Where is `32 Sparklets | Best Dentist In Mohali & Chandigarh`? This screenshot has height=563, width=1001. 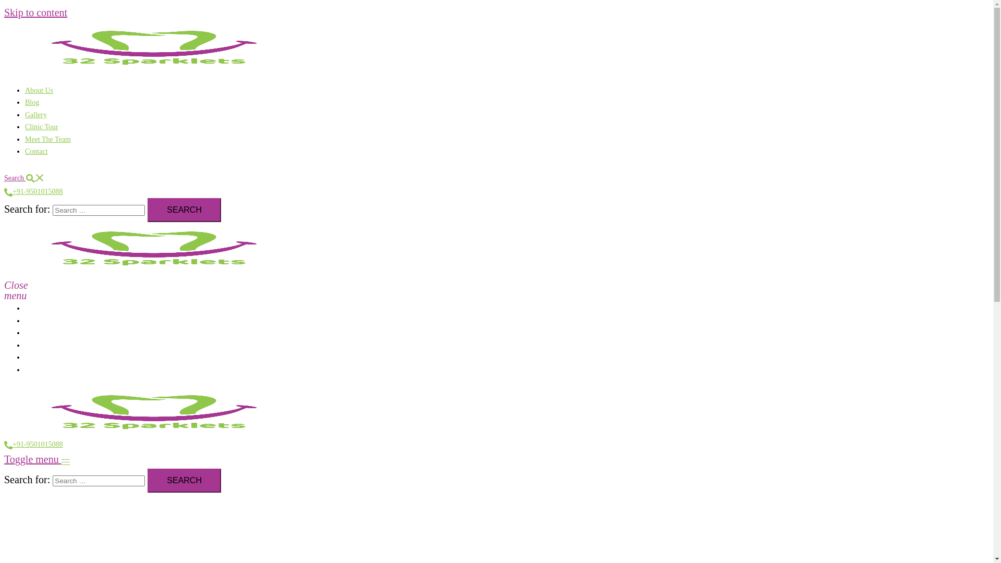
32 Sparklets | Best Dentist In Mohali & Chandigarh is located at coordinates (158, 247).